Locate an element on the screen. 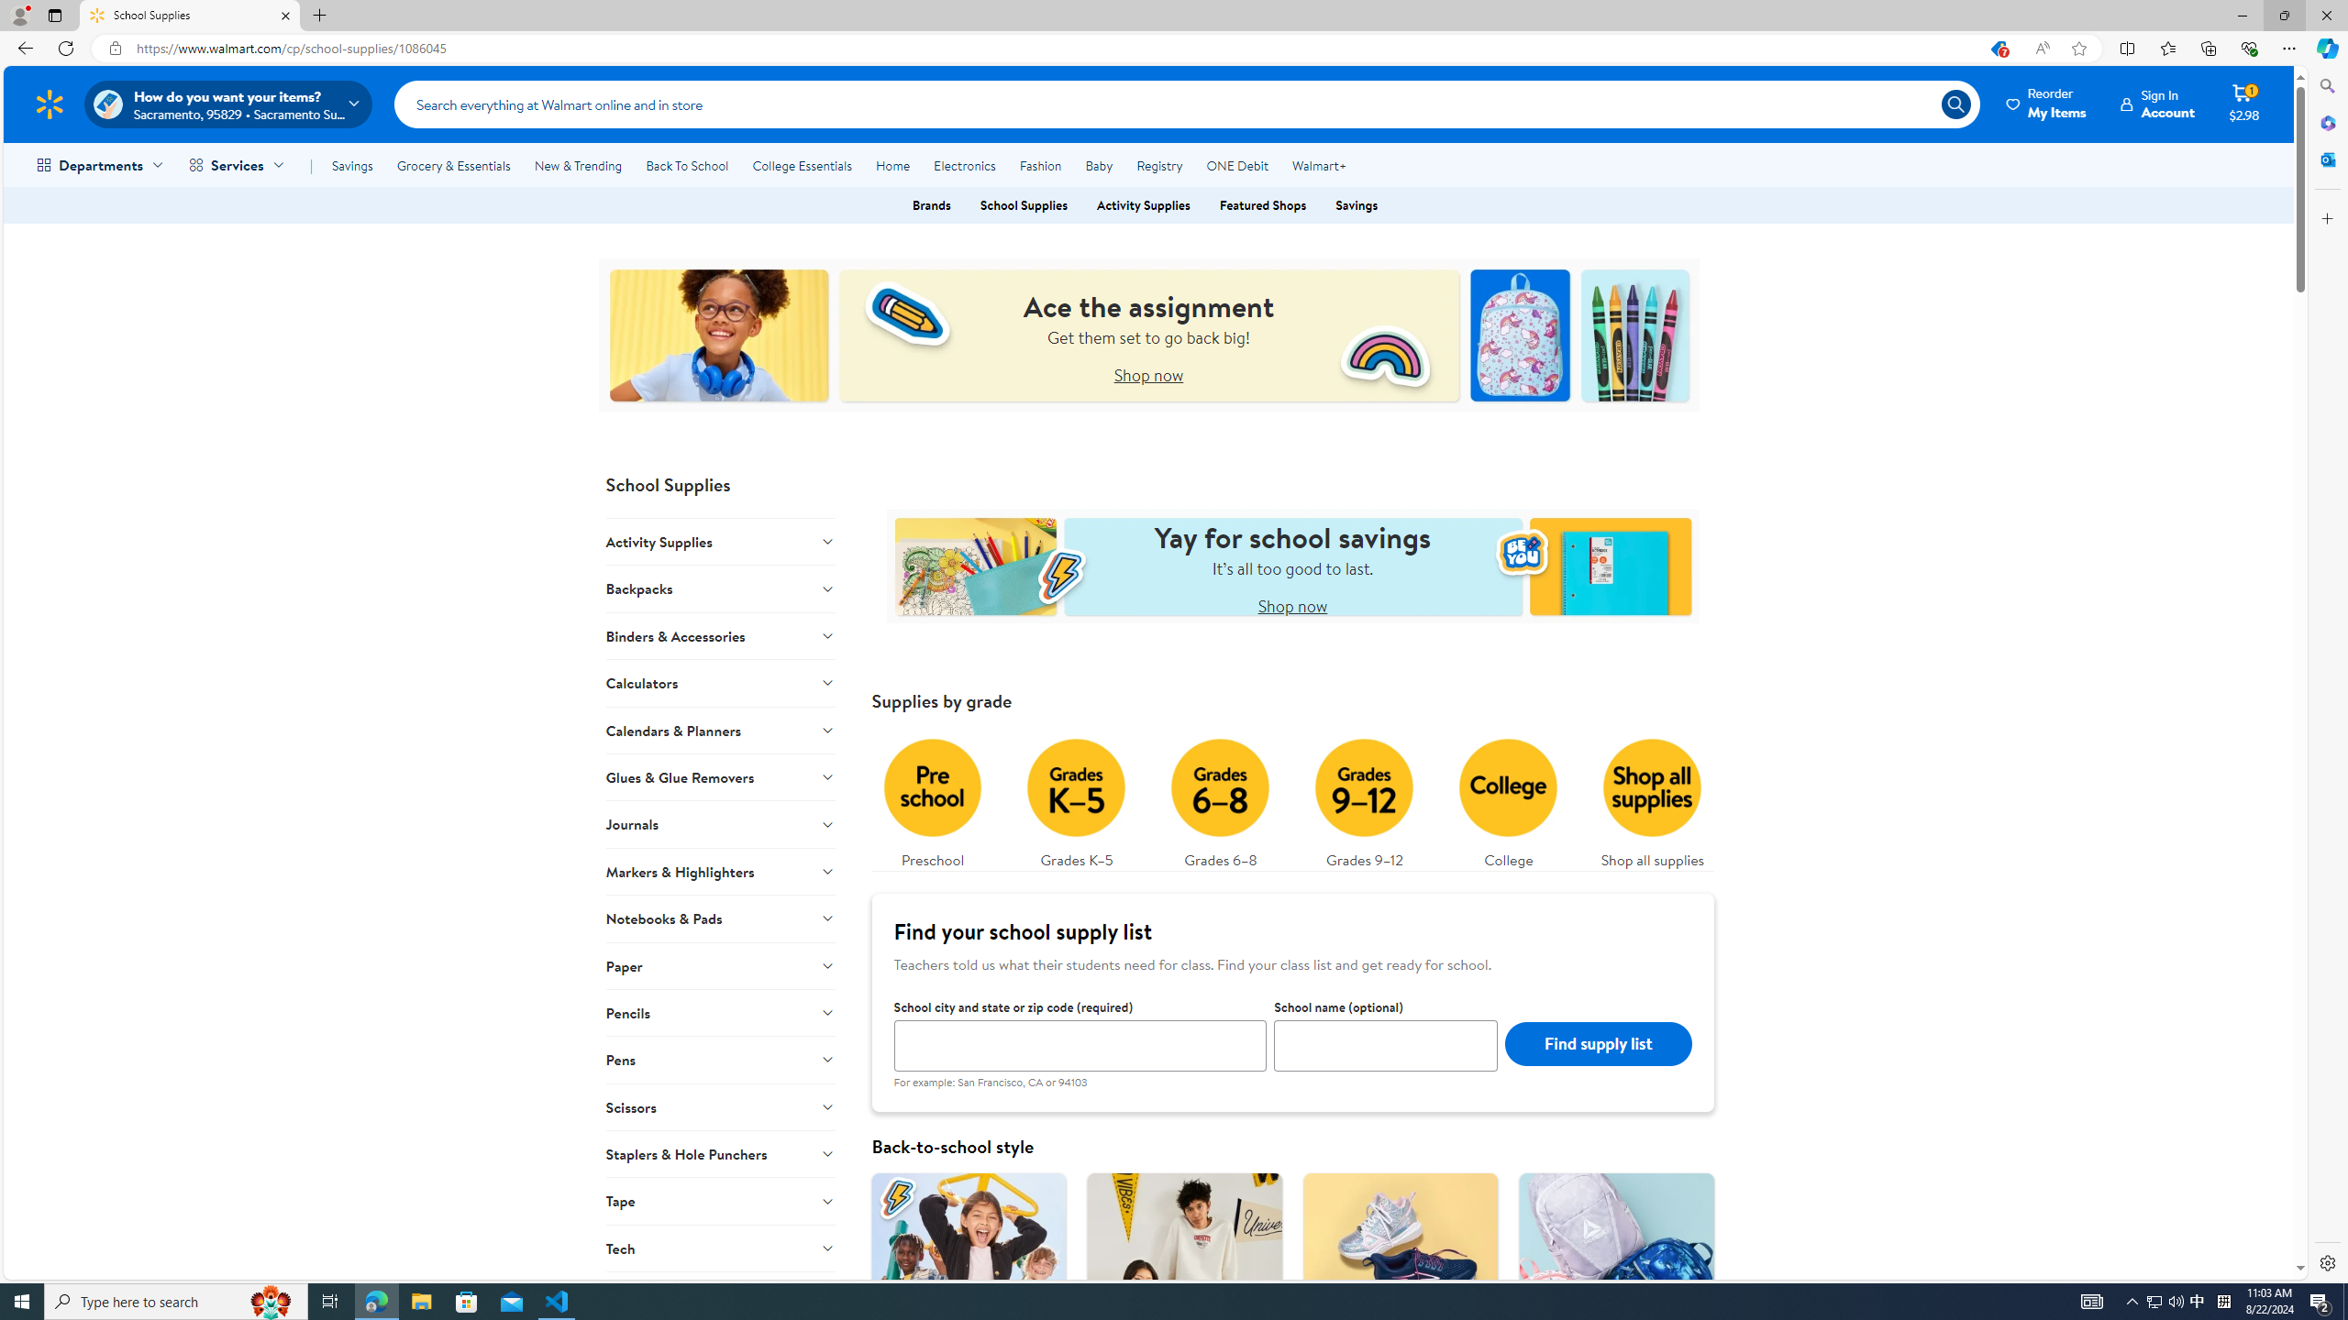  This site has coupons! Shopping in Microsoft Edge, 7 is located at coordinates (1998, 49).